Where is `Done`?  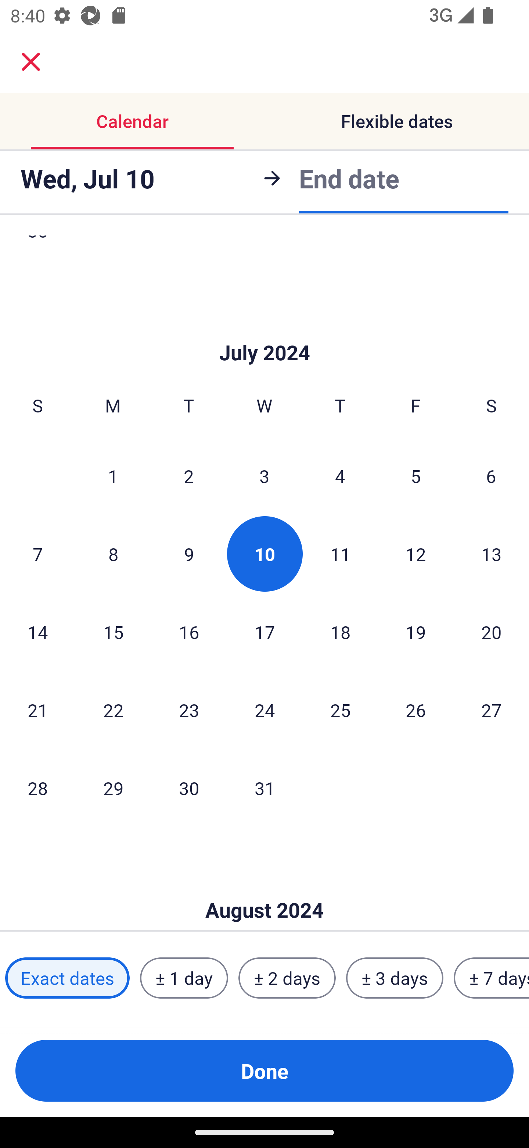
Done is located at coordinates (264, 1071).